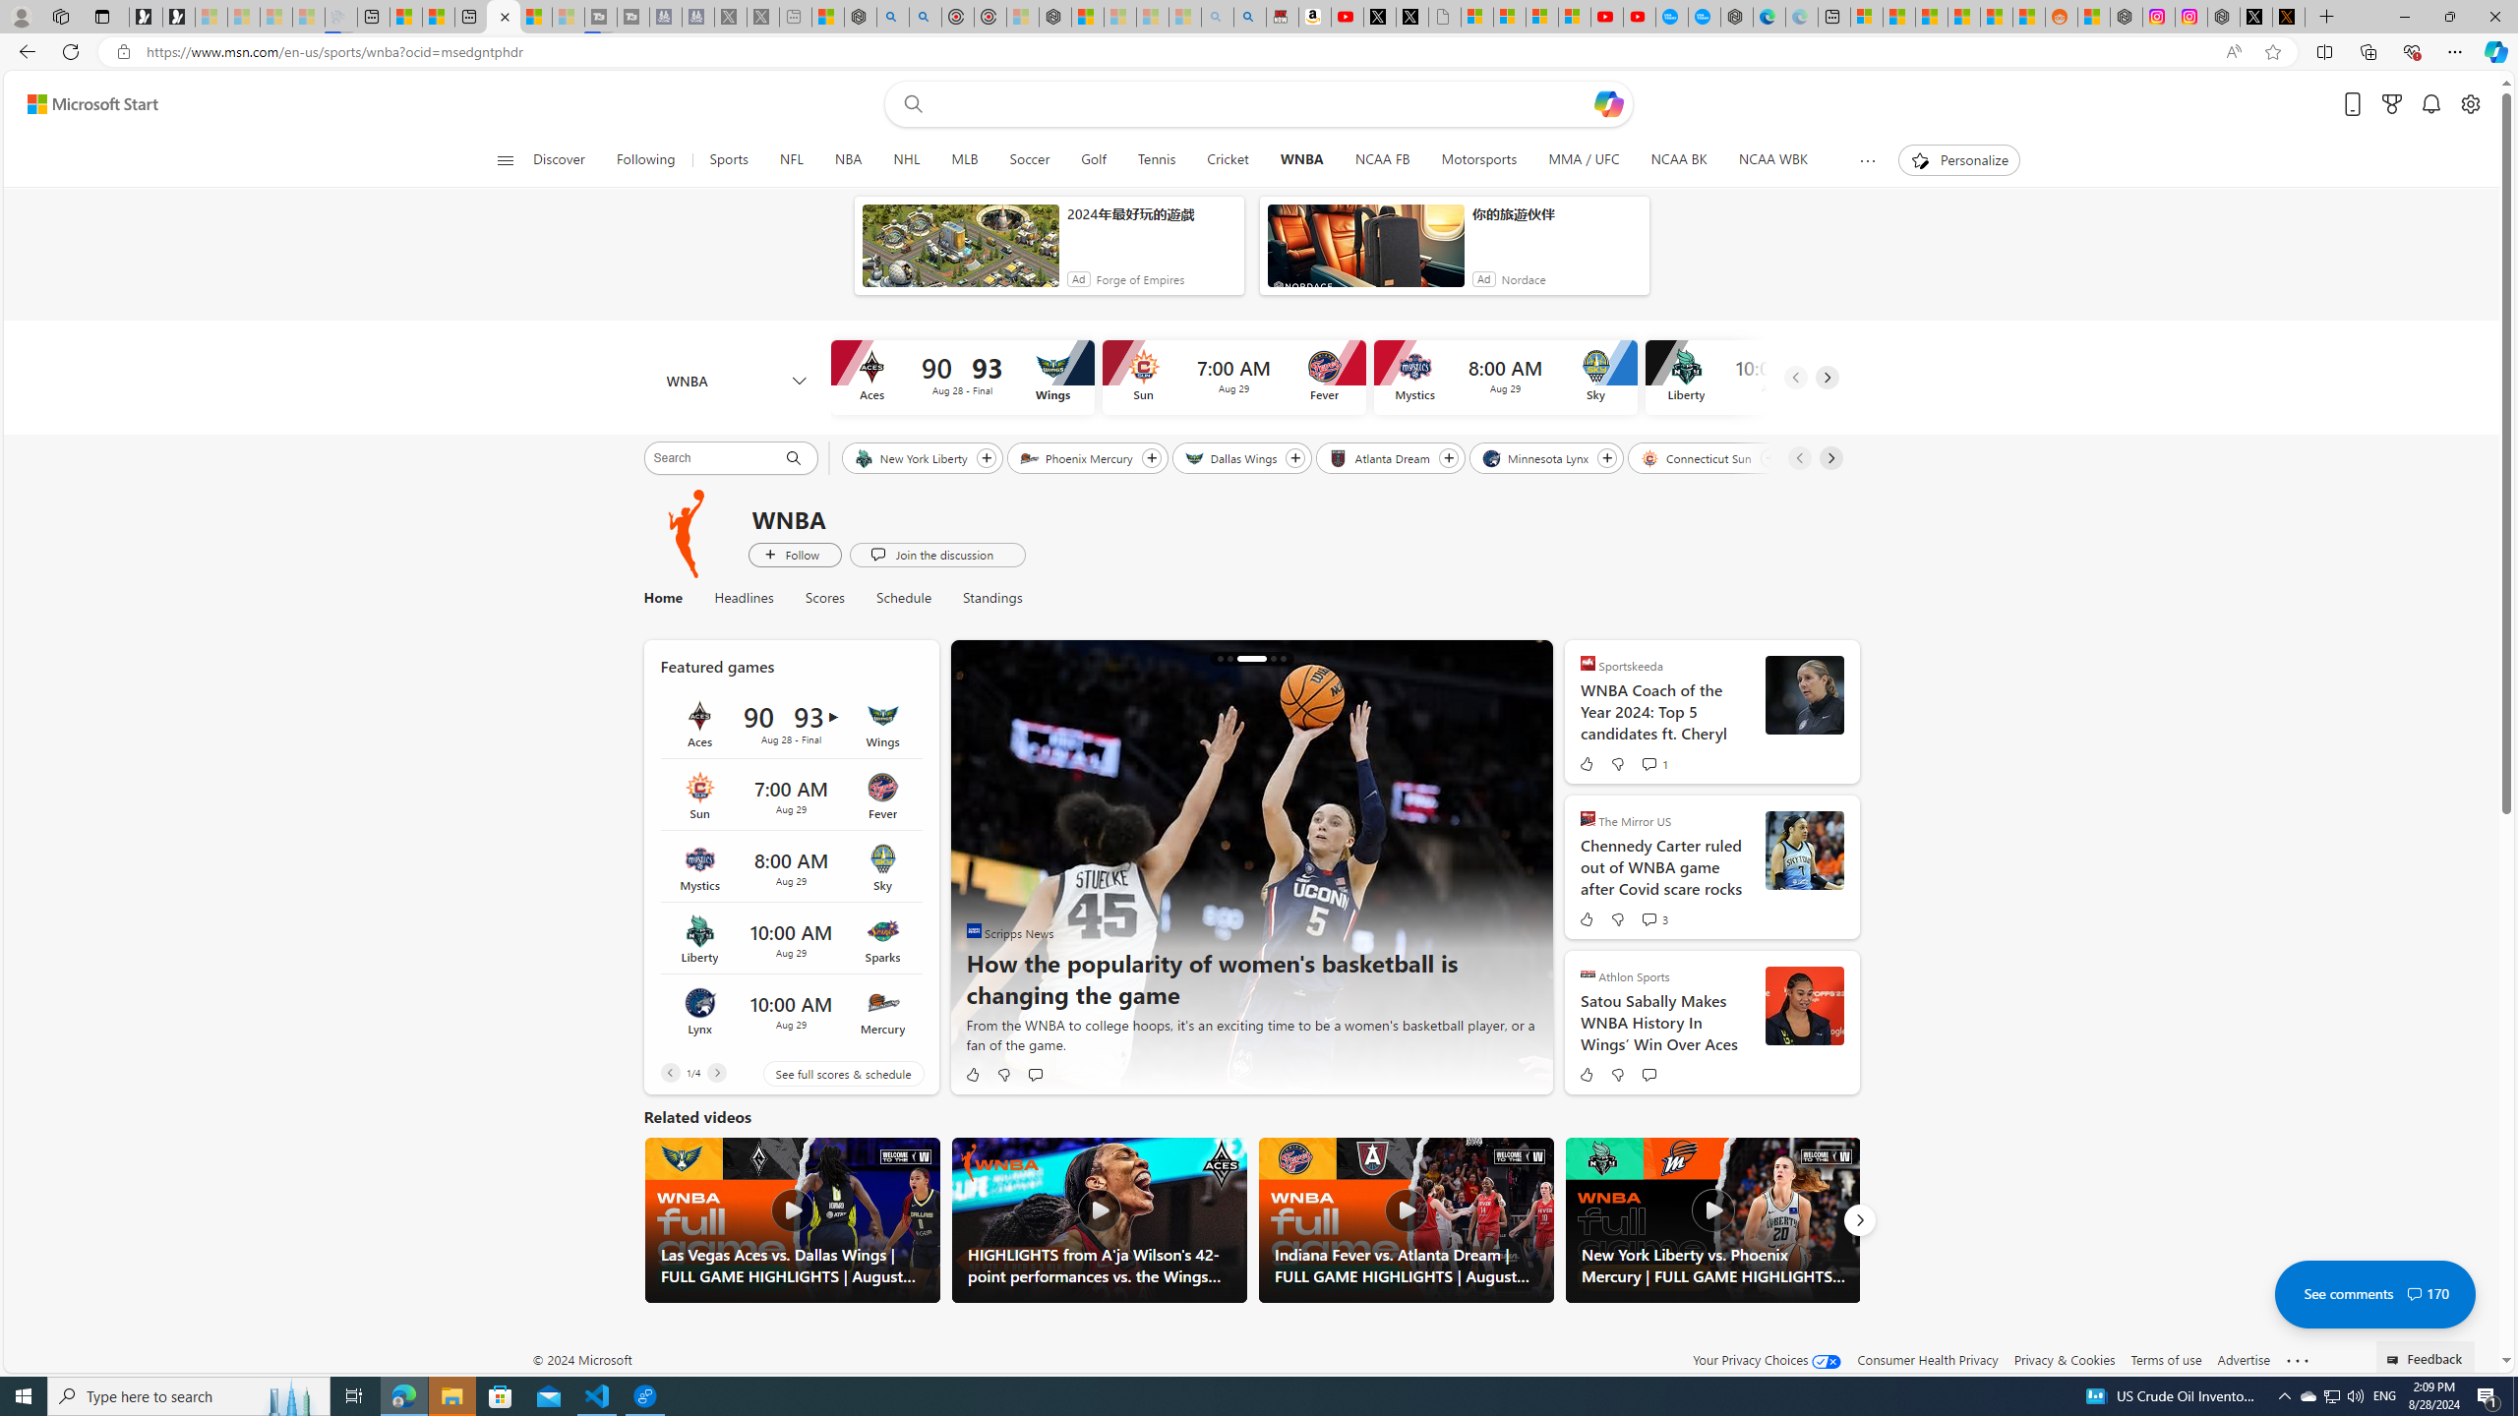  I want to click on Mystics vs Sky Time 8:00 AM Date Aug 29, so click(790, 867).